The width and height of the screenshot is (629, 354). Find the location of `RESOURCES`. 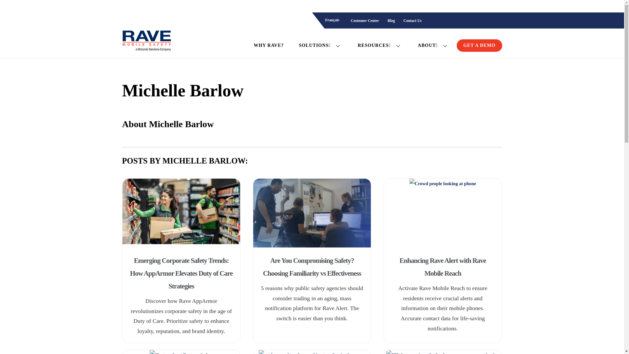

RESOURCES is located at coordinates (380, 45).